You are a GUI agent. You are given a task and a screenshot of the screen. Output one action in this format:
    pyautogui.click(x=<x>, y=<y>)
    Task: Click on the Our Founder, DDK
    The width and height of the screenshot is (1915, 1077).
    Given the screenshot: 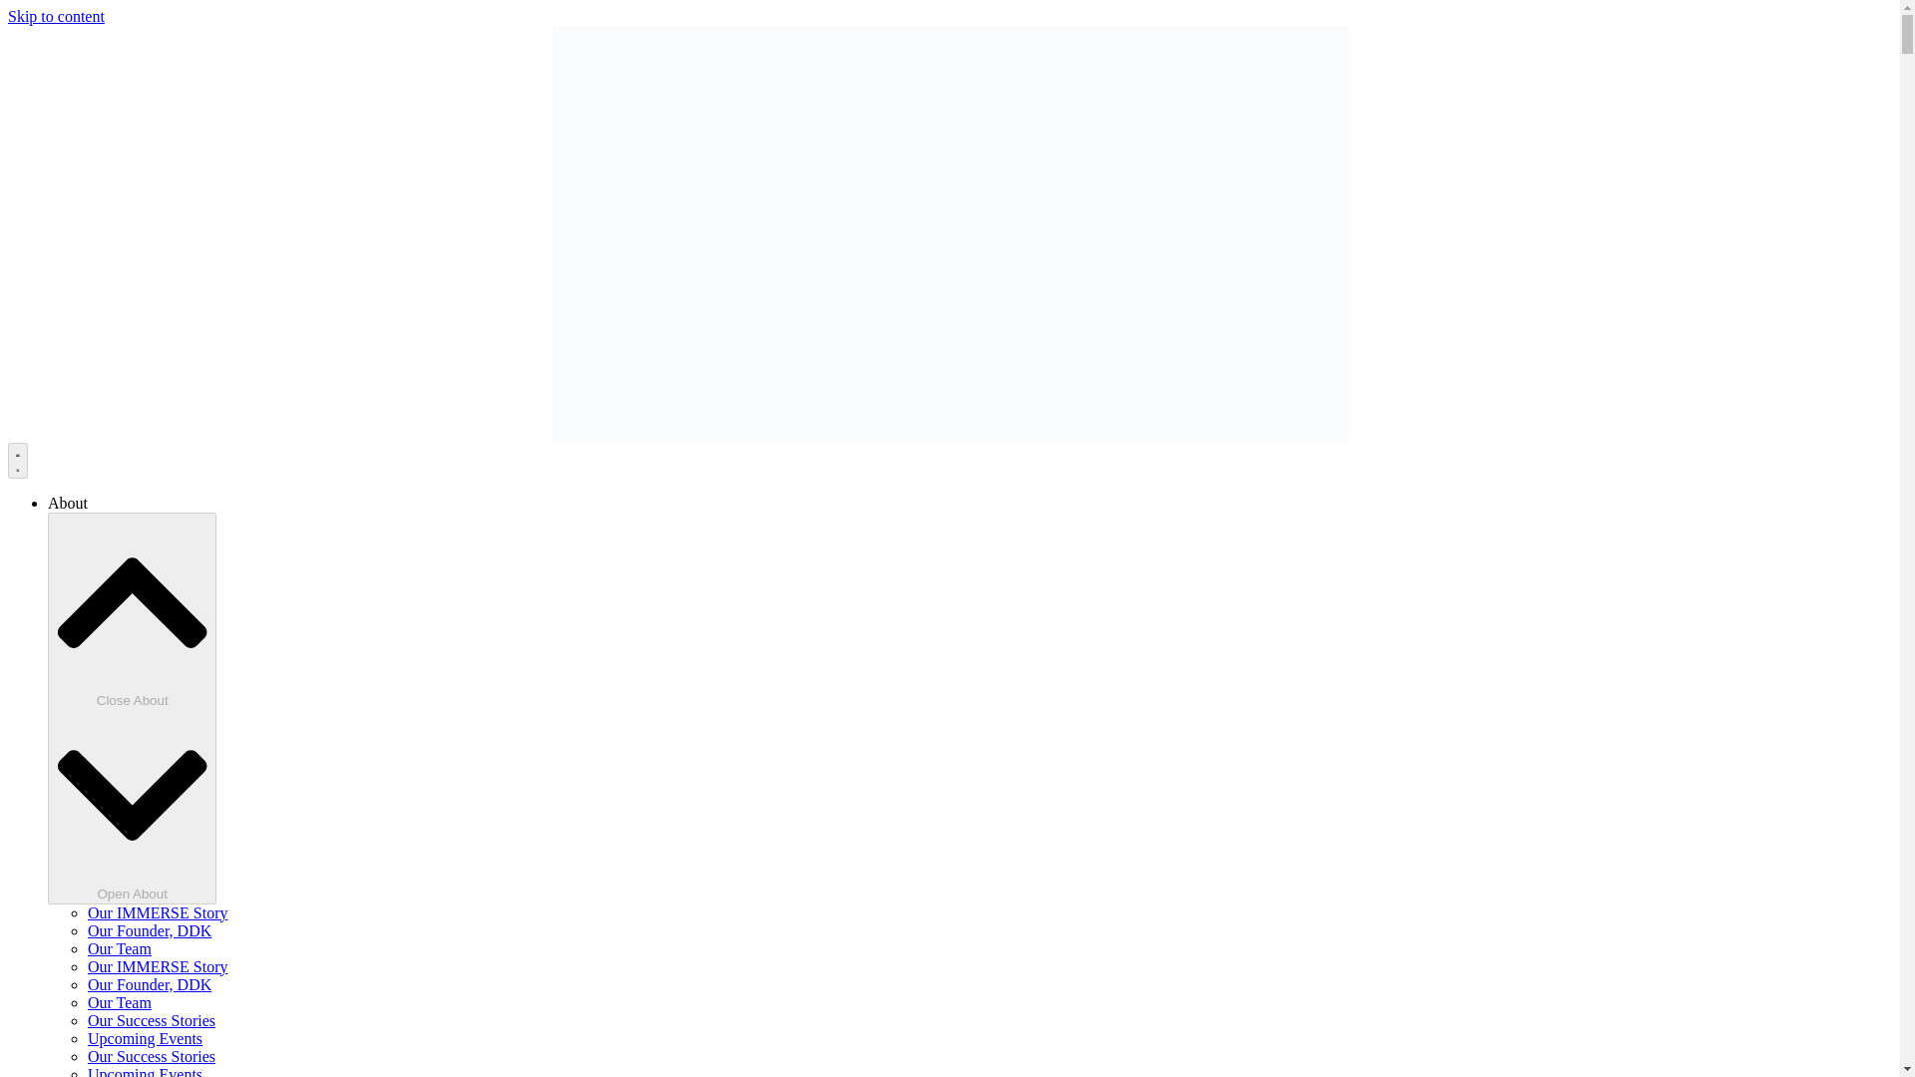 What is the action you would take?
    pyautogui.click(x=150, y=929)
    